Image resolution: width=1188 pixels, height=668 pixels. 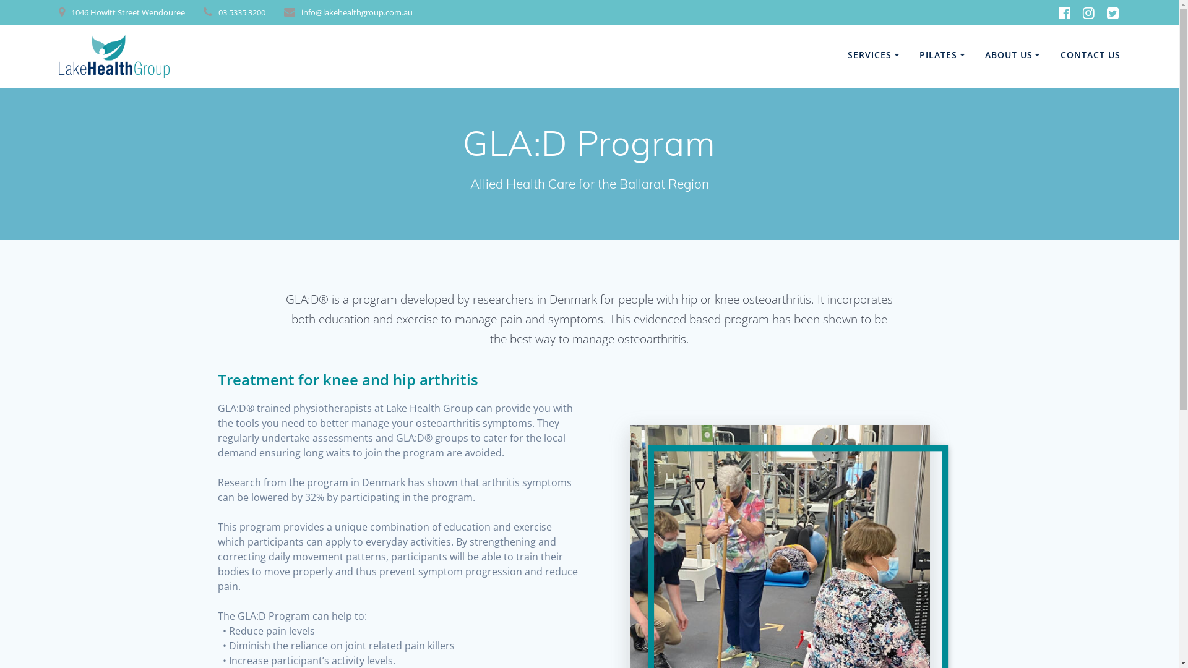 I want to click on PILATES, so click(x=944, y=56).